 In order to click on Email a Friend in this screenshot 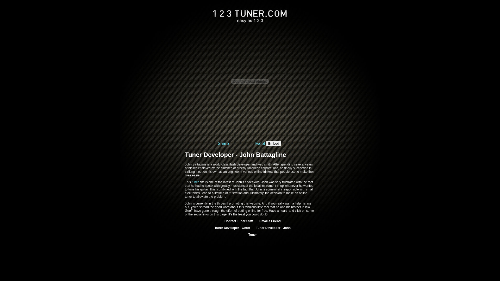, I will do `click(270, 221)`.